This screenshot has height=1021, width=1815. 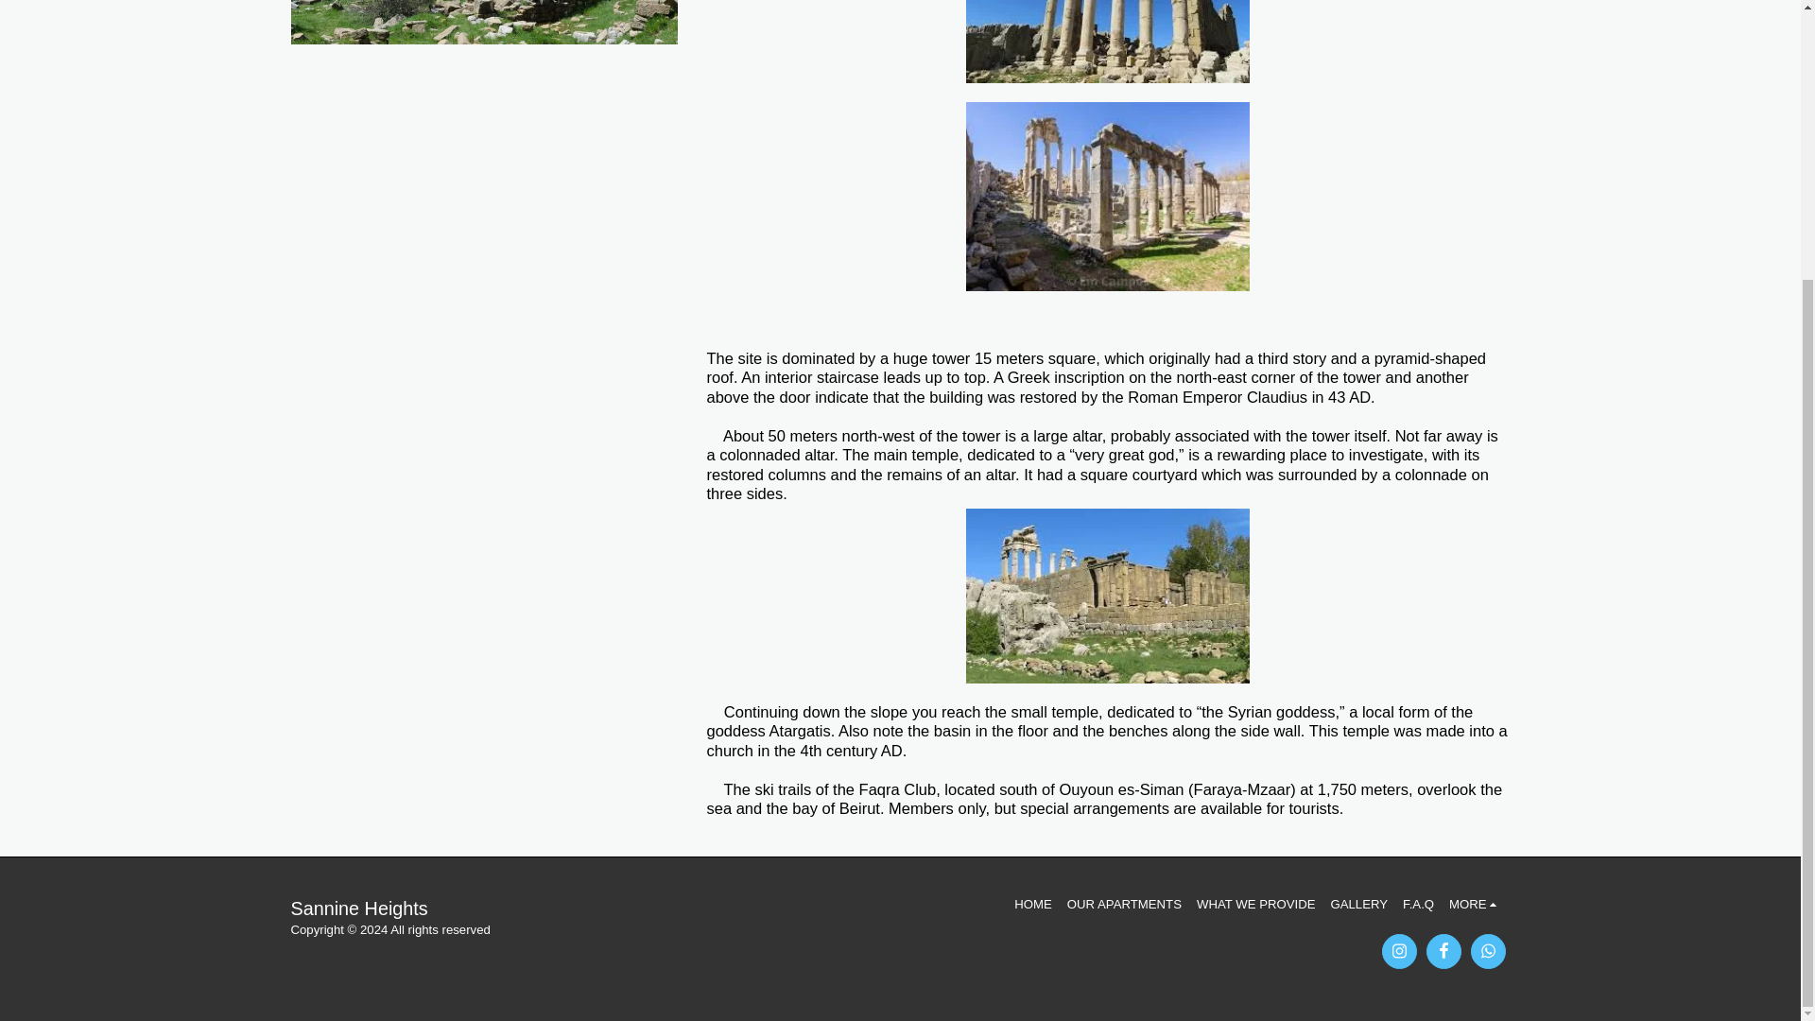 I want to click on WHAT WE PROVIDE, so click(x=1255, y=904).